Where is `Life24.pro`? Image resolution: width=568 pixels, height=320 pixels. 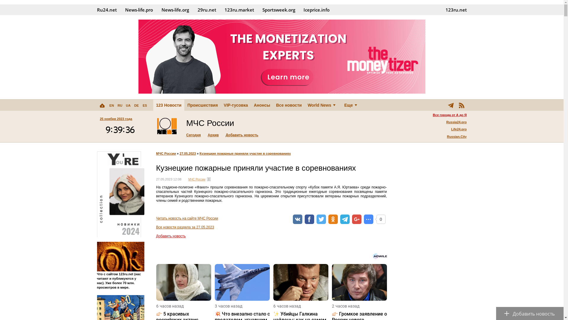
Life24.pro is located at coordinates (450, 49).